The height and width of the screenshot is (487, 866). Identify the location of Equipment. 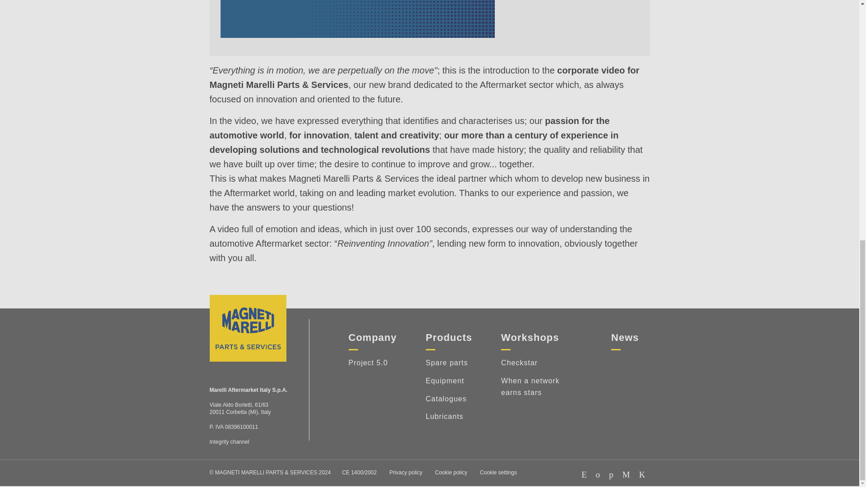
(449, 377).